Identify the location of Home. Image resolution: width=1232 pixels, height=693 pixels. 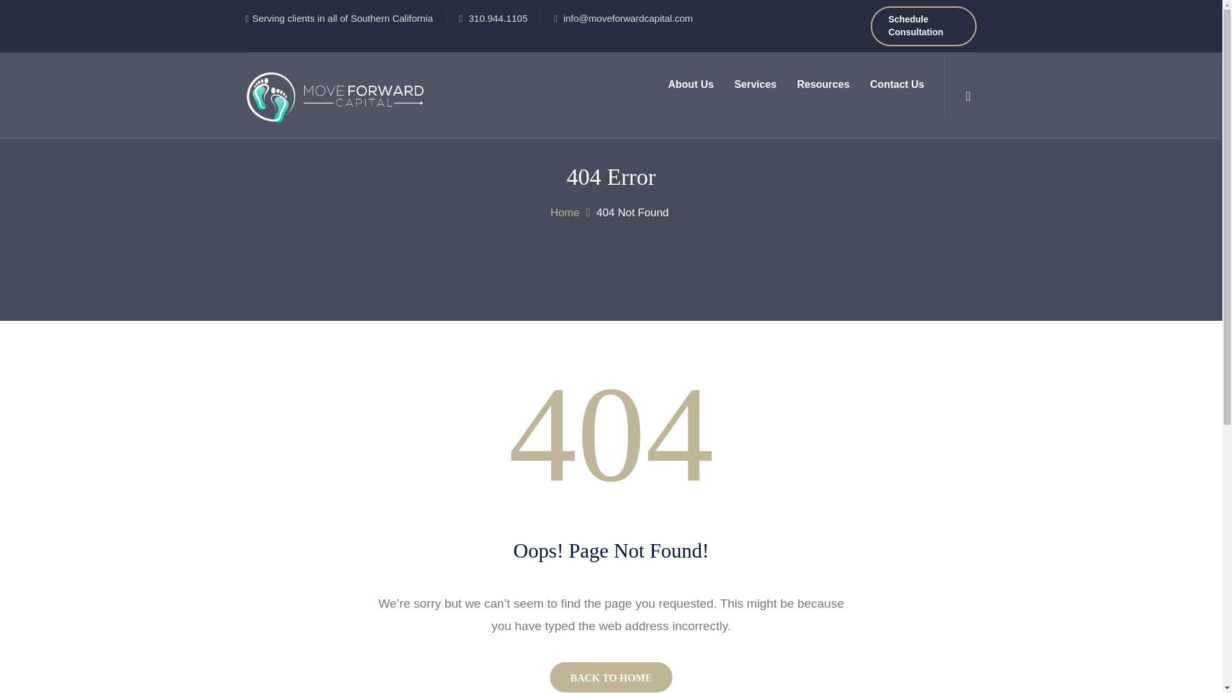
(565, 212).